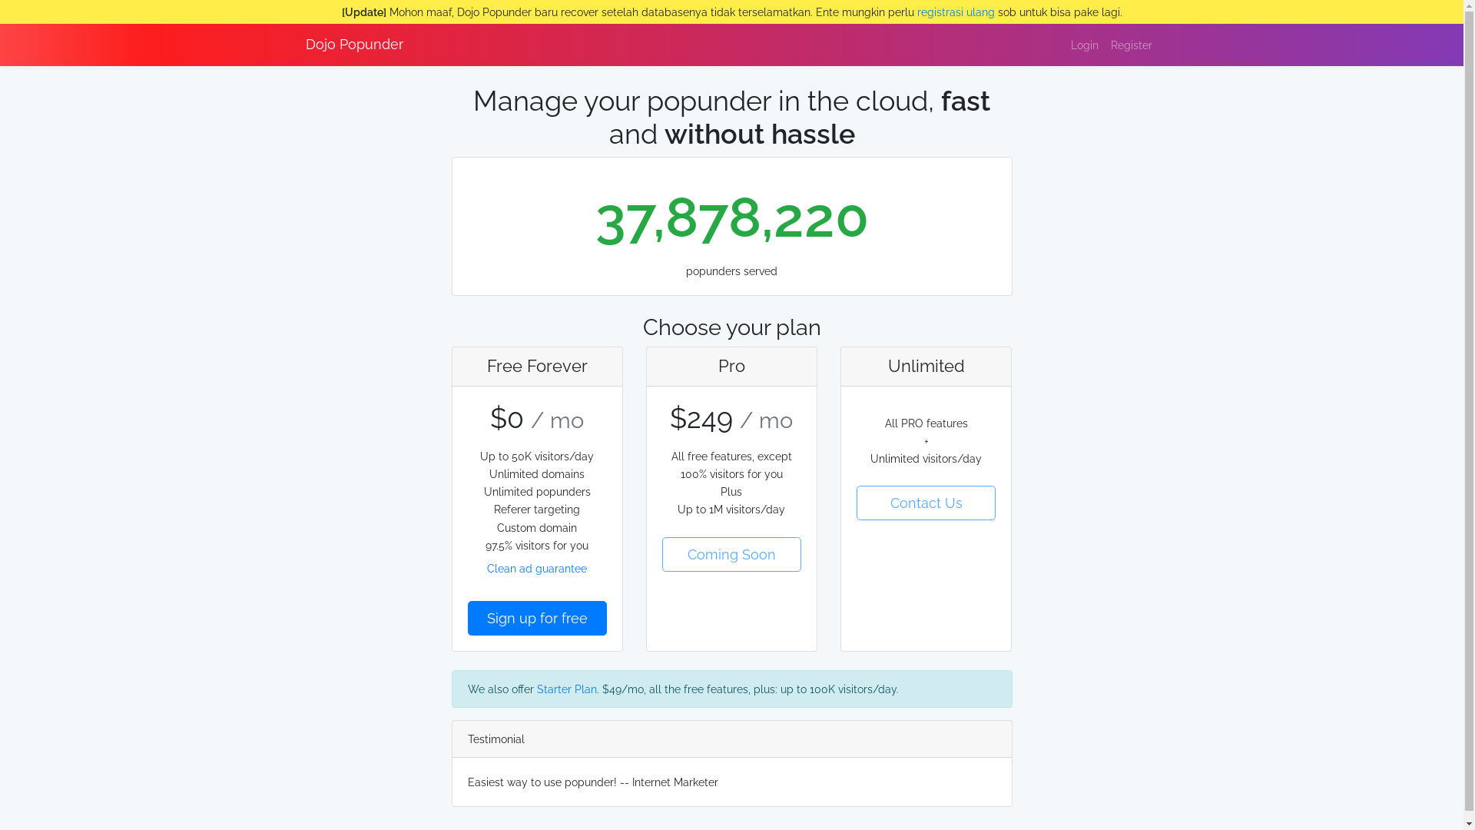 This screenshot has height=830, width=1475. What do you see at coordinates (956, 12) in the screenshot?
I see `registrasi ulang` at bounding box center [956, 12].